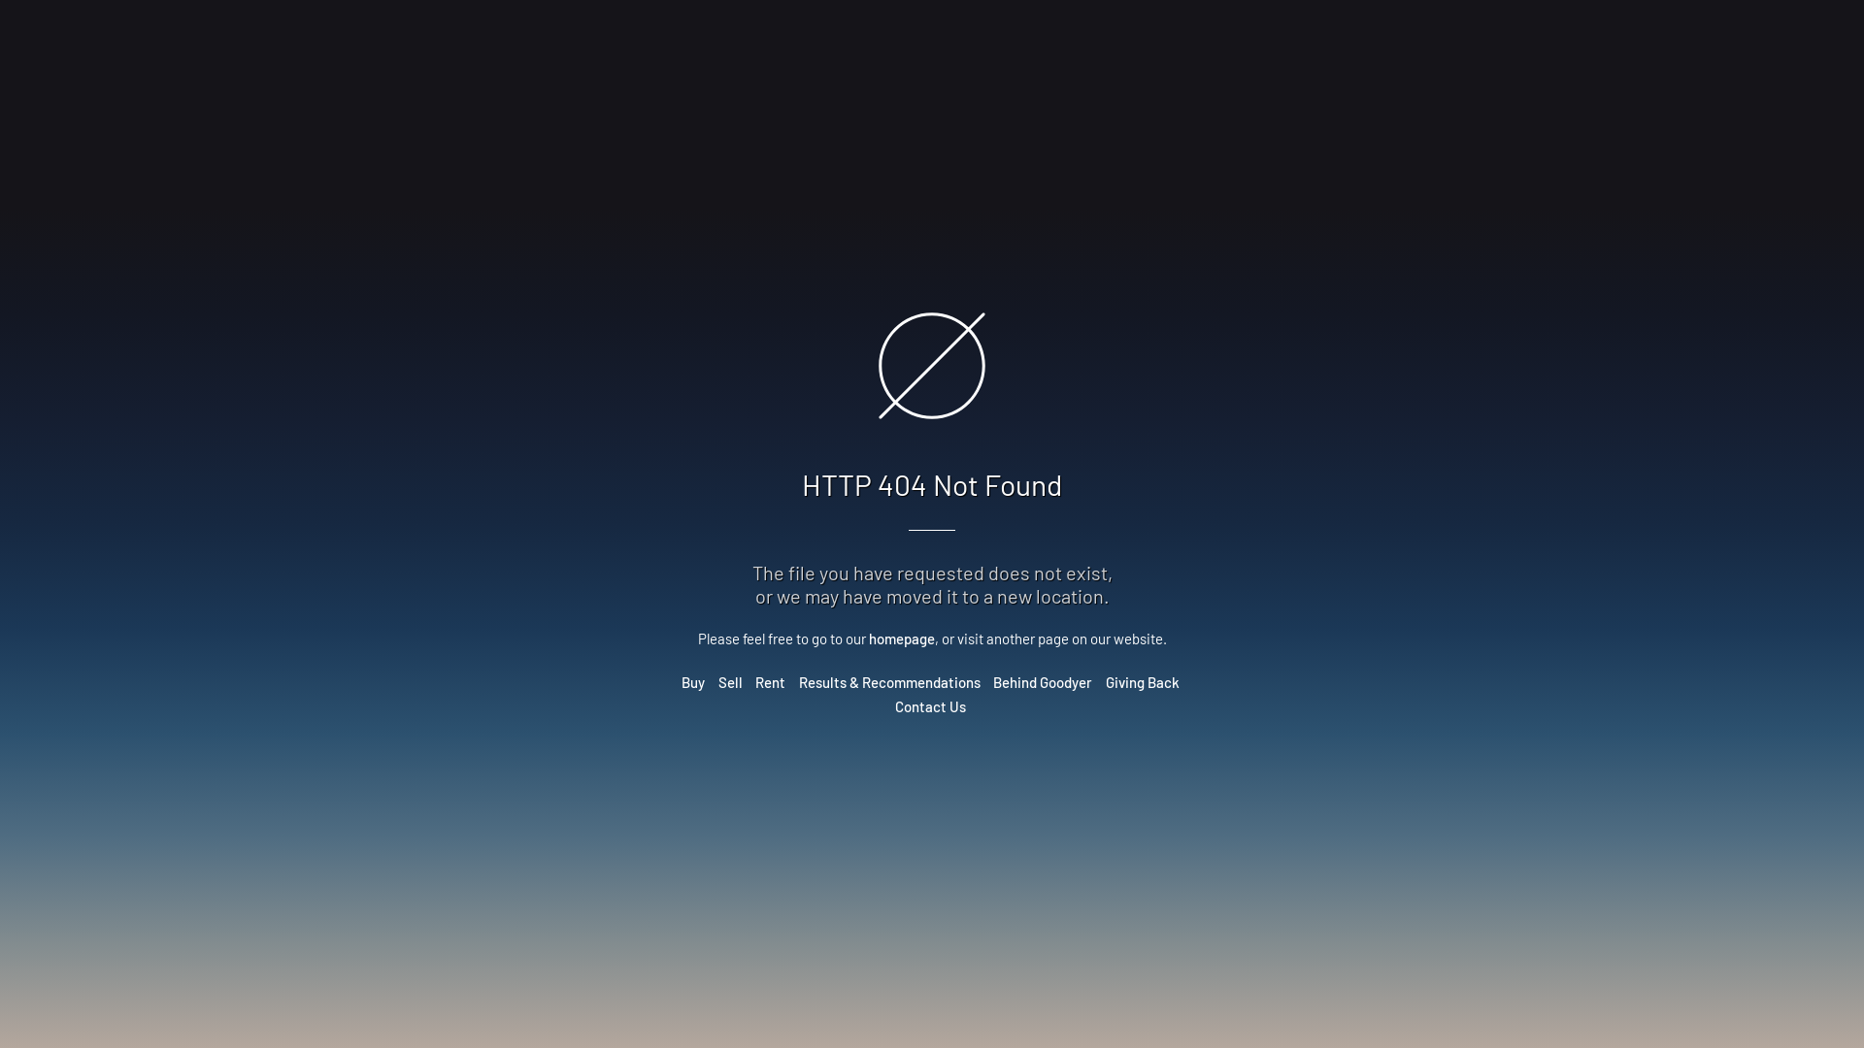 Image resolution: width=1864 pixels, height=1048 pixels. I want to click on Sell, so click(730, 682).